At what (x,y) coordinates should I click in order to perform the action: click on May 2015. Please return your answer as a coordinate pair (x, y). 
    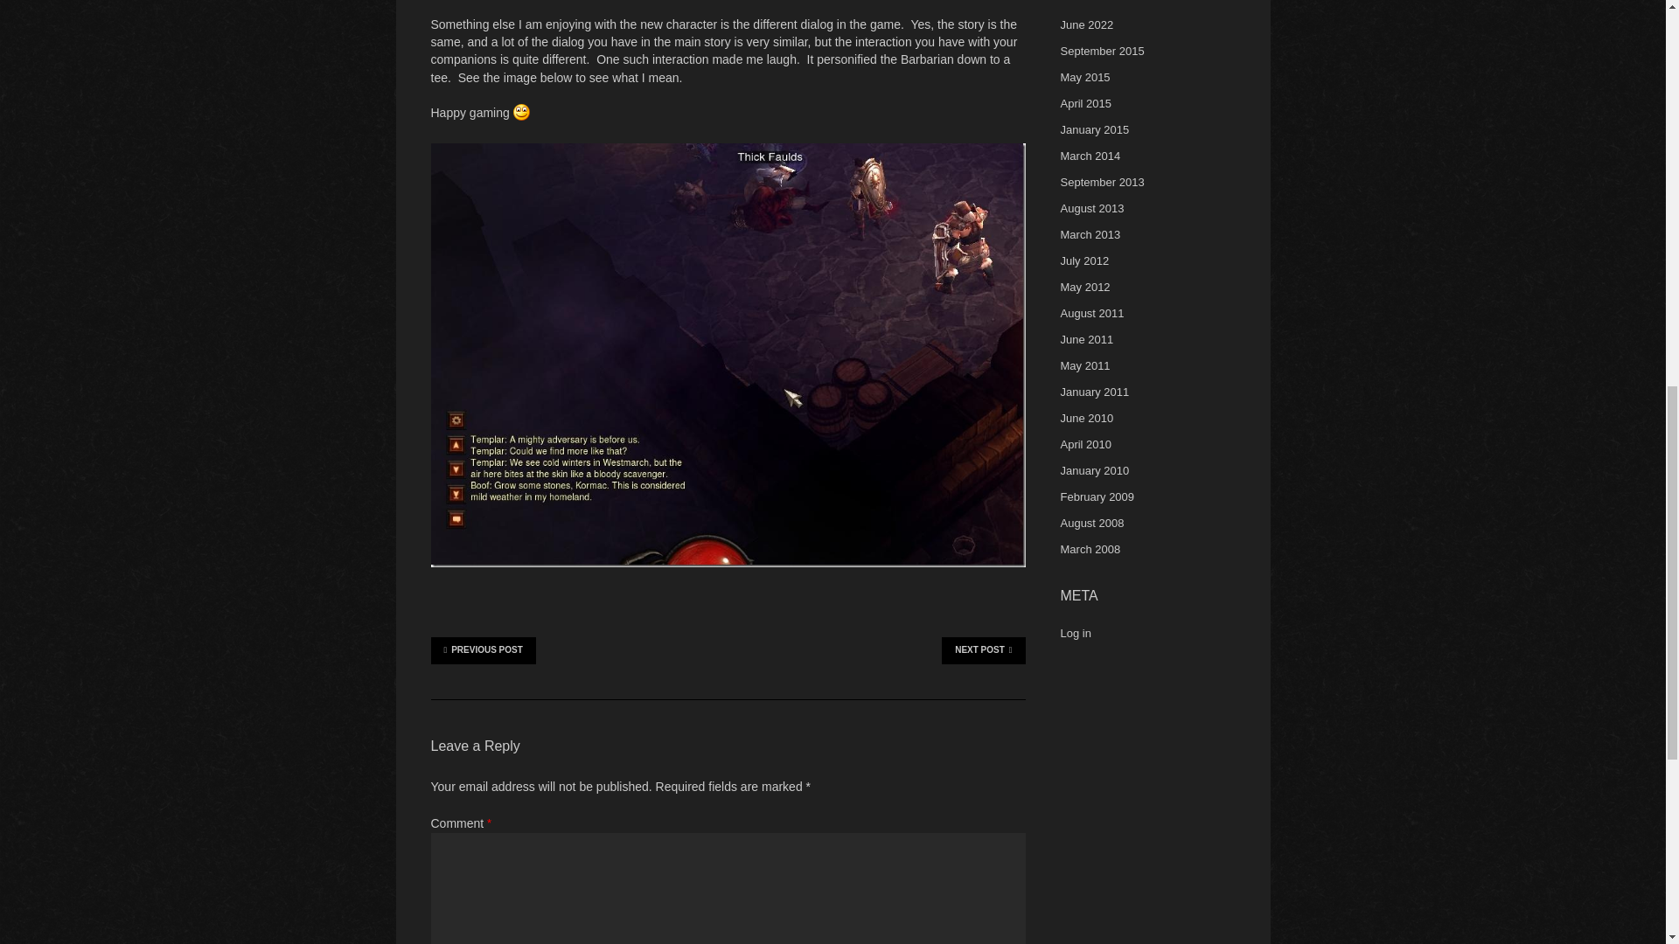
    Looking at the image, I should click on (1084, 77).